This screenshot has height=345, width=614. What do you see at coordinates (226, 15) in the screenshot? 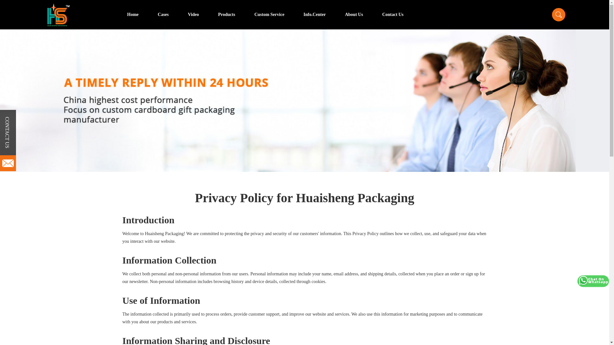
I see `Products` at bounding box center [226, 15].